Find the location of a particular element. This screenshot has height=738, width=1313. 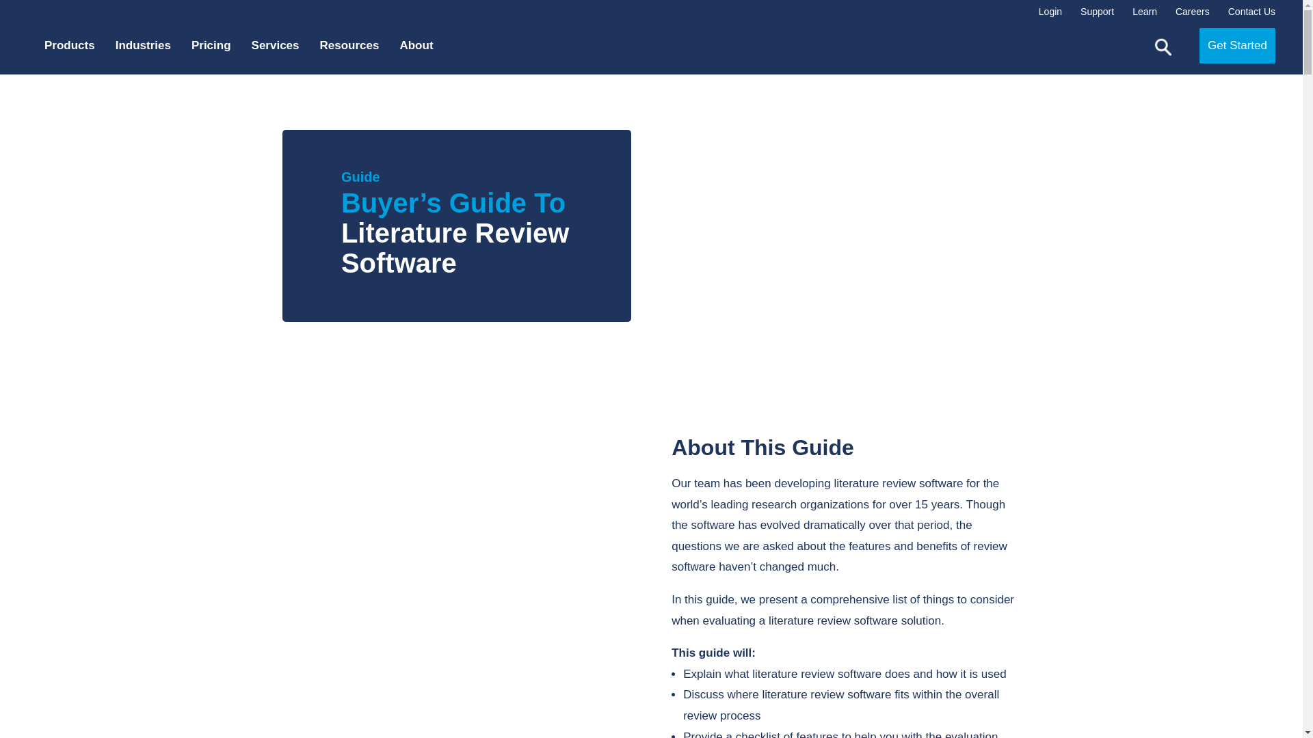

Learn is located at coordinates (1142, 12).